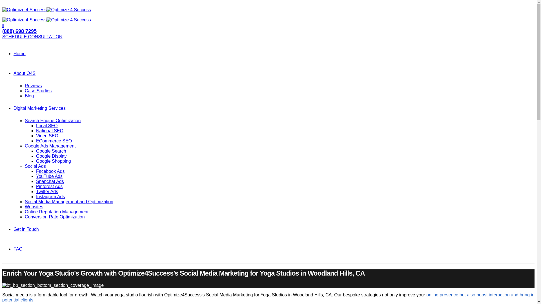  What do you see at coordinates (39, 108) in the screenshot?
I see `Digital Marketing Services` at bounding box center [39, 108].